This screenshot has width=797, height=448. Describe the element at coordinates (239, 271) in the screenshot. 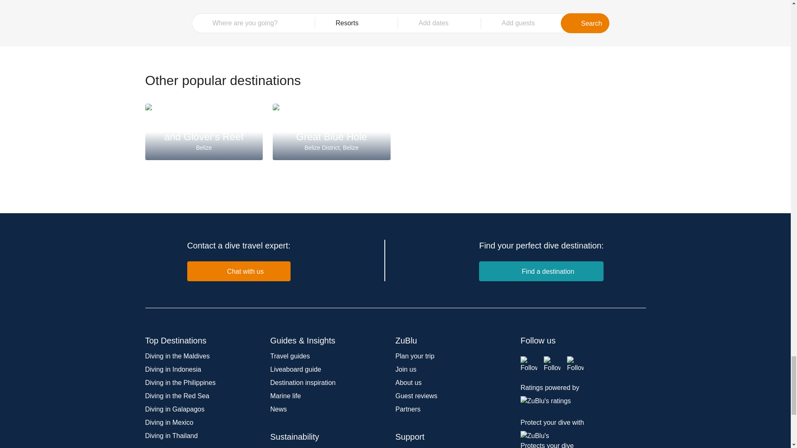

I see `Chat with us` at that location.